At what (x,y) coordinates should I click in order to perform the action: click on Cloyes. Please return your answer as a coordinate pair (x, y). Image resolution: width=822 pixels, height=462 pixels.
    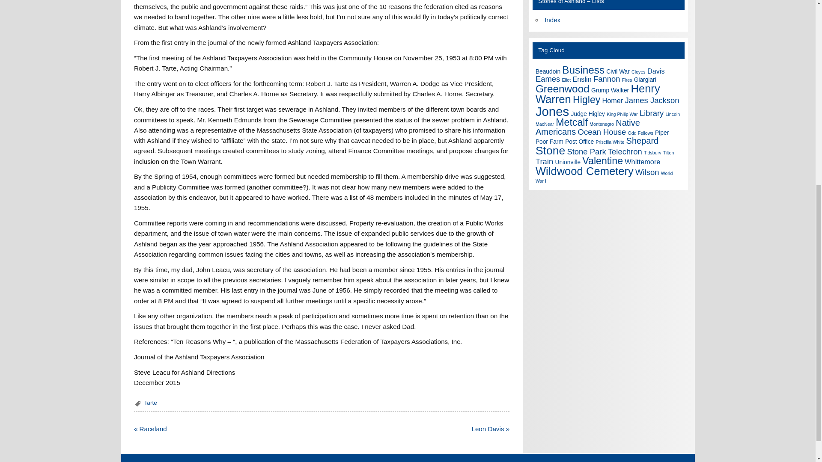
    Looking at the image, I should click on (638, 72).